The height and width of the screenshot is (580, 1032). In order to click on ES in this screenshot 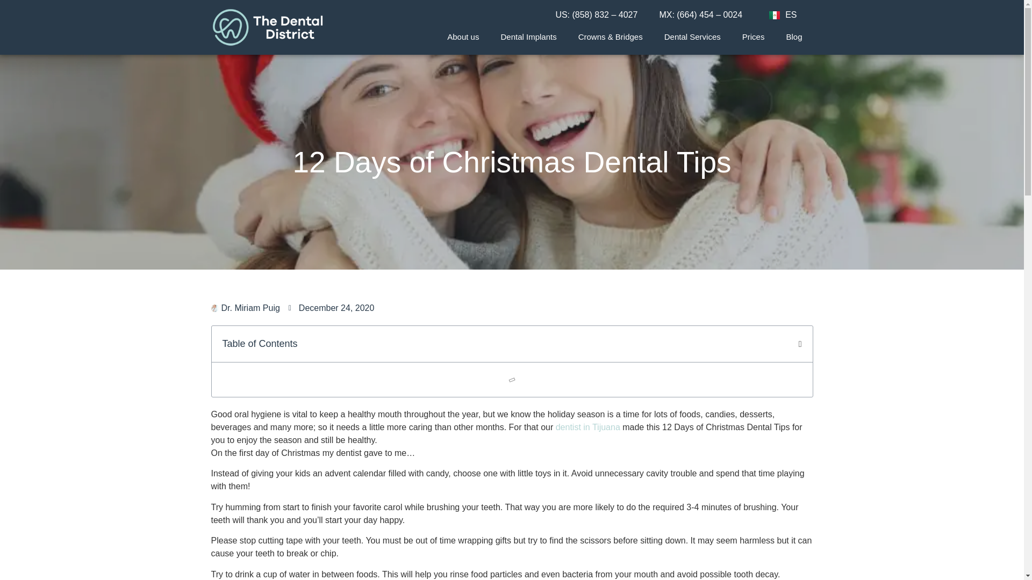, I will do `click(783, 15)`.